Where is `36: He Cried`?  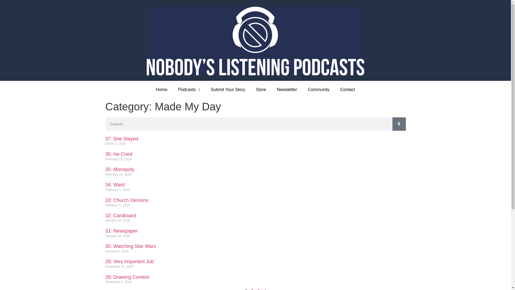 36: He Cried is located at coordinates (119, 154).